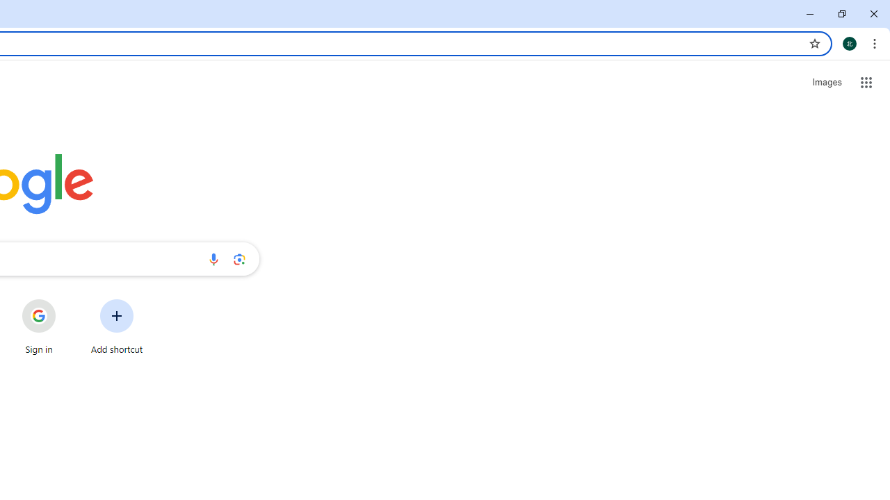 The height and width of the screenshot is (500, 890). I want to click on Editing, so click(766, 58).